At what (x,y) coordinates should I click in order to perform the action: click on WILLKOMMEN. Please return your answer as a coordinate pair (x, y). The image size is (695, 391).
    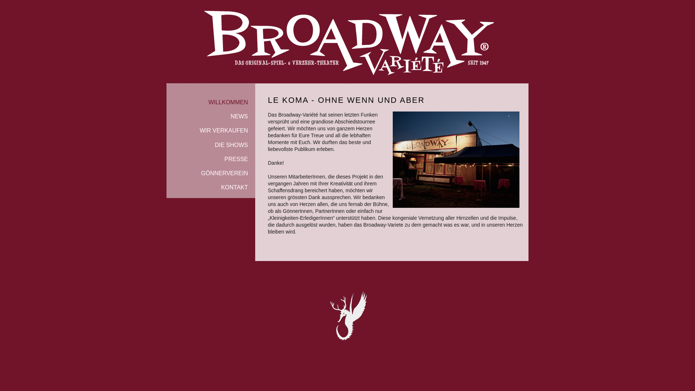
    Looking at the image, I should click on (207, 100).